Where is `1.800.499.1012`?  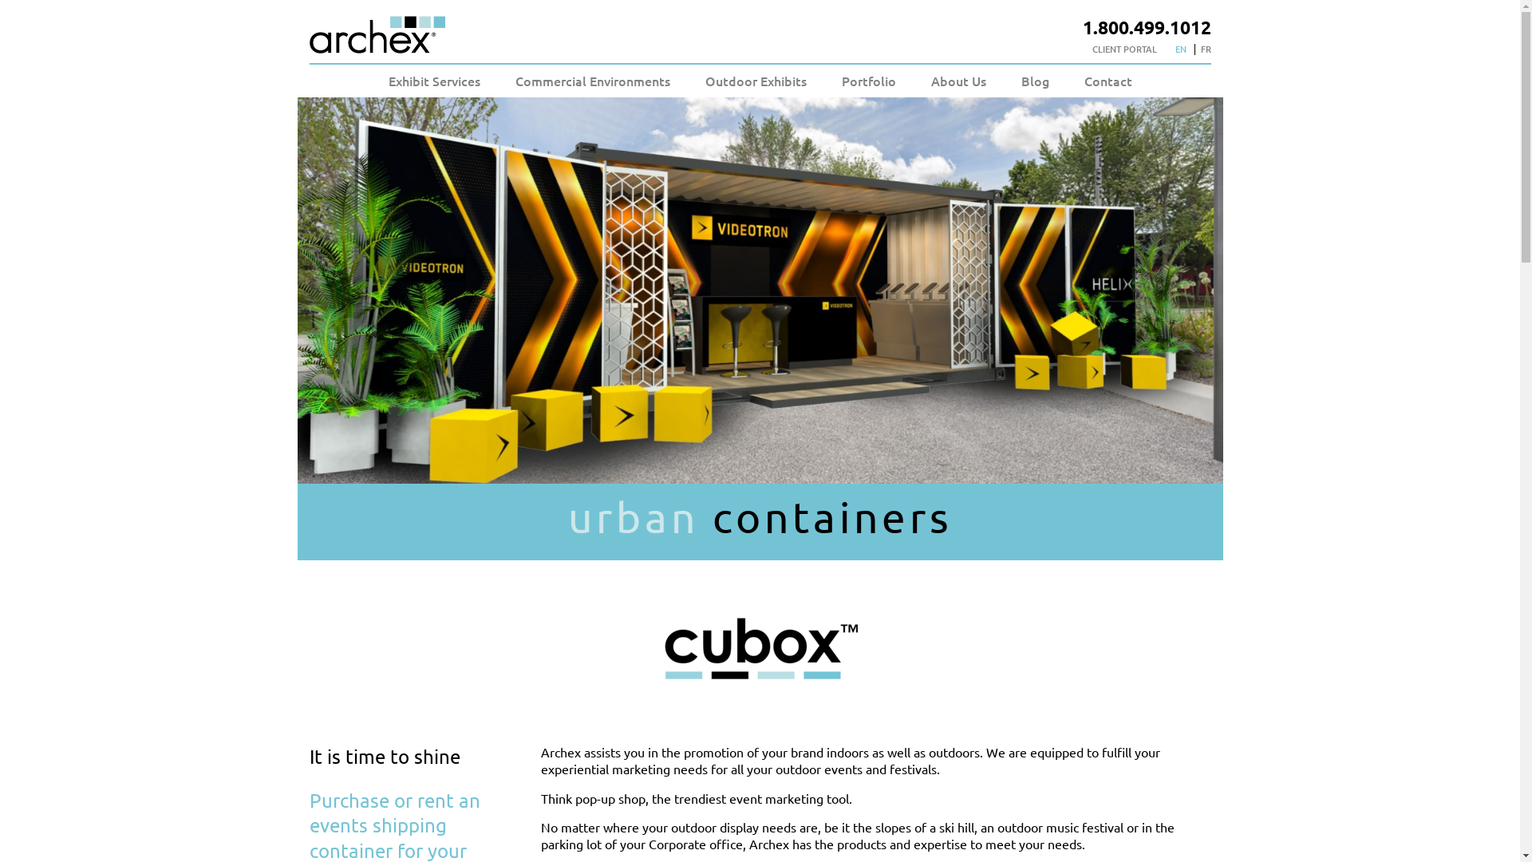
1.800.499.1012 is located at coordinates (1146, 27).